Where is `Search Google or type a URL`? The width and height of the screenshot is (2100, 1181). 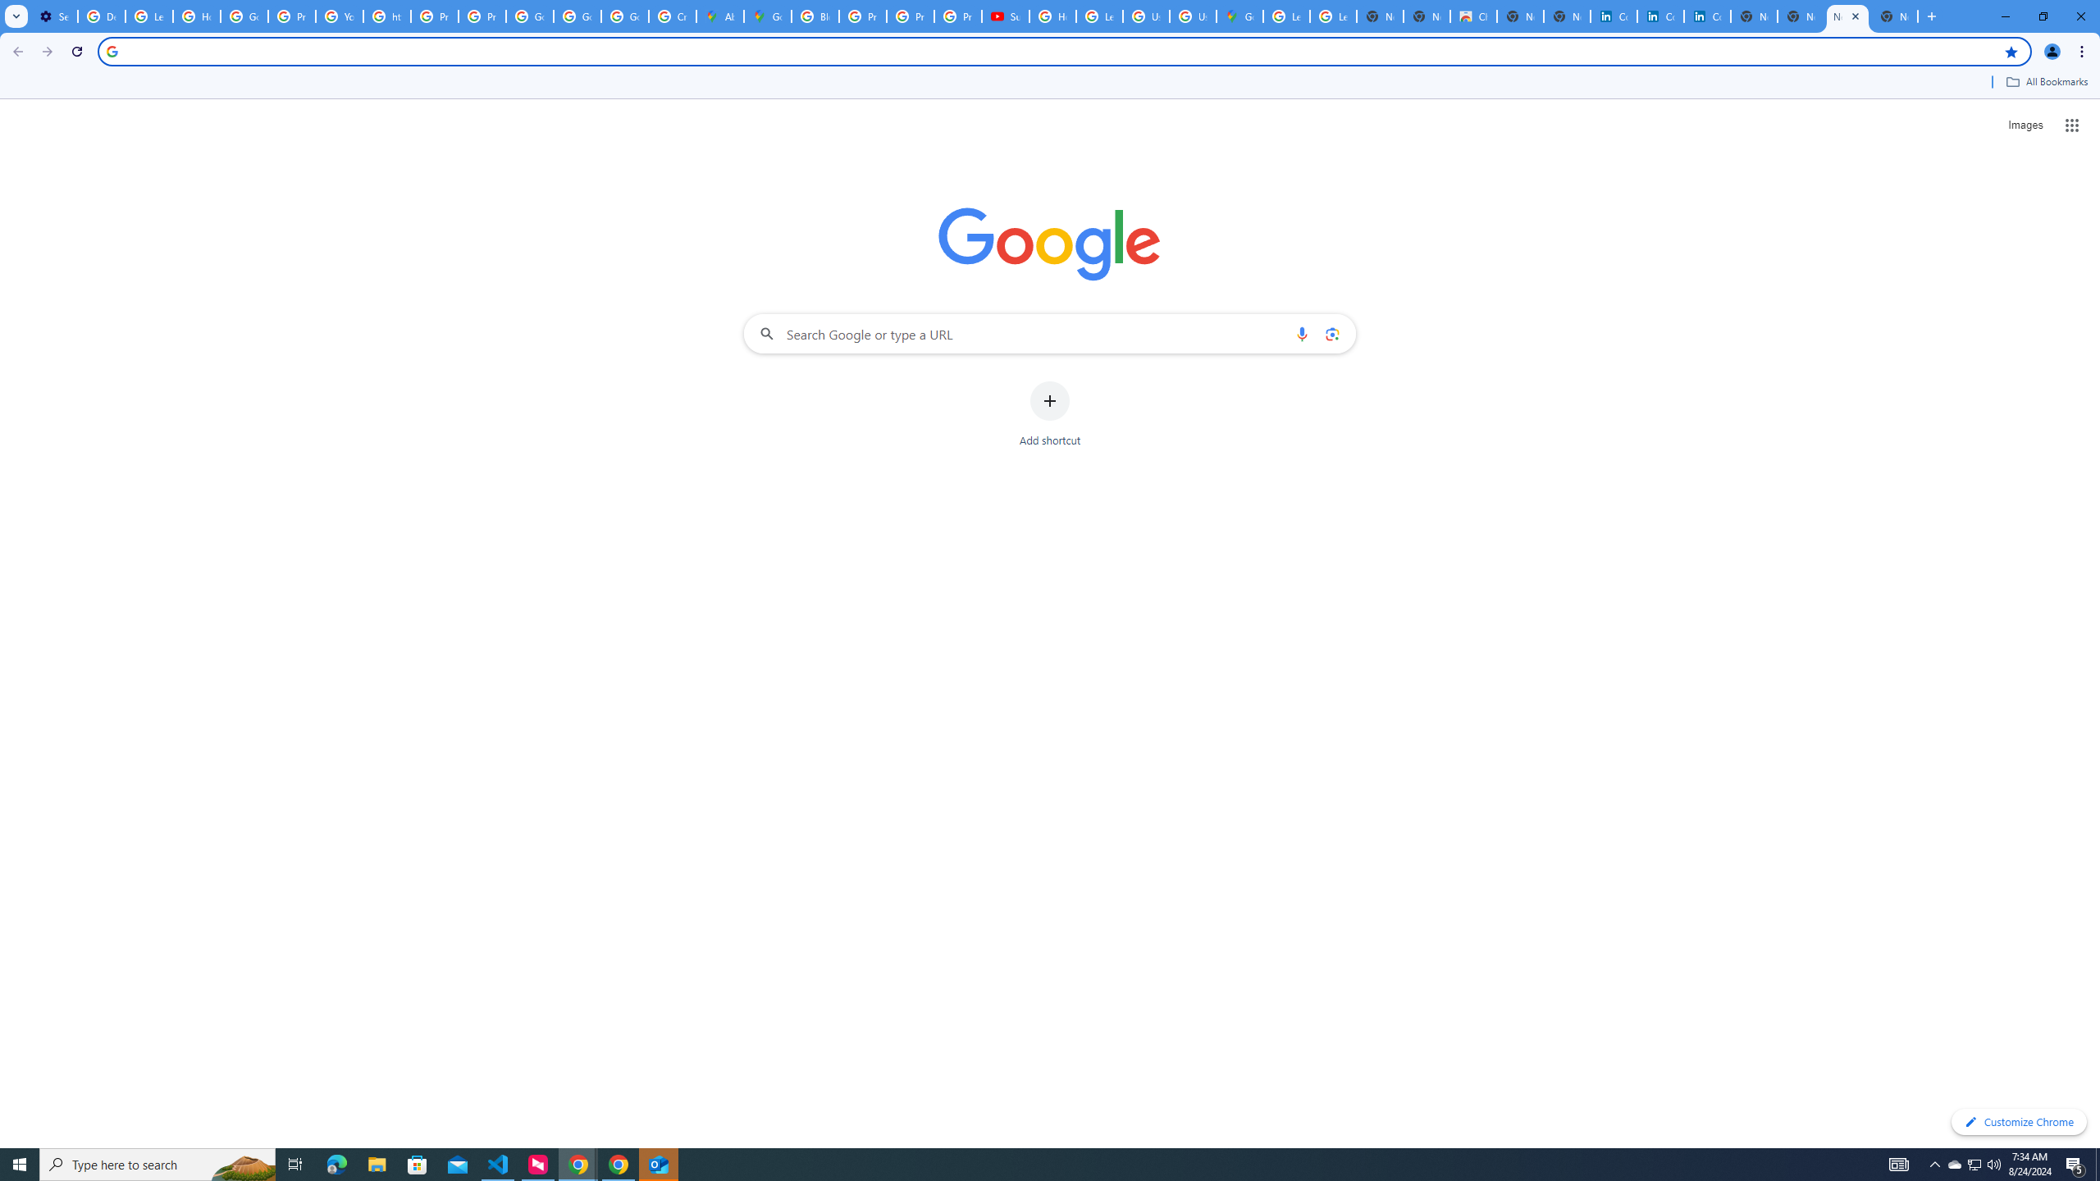
Search Google or type a URL is located at coordinates (1050, 333).